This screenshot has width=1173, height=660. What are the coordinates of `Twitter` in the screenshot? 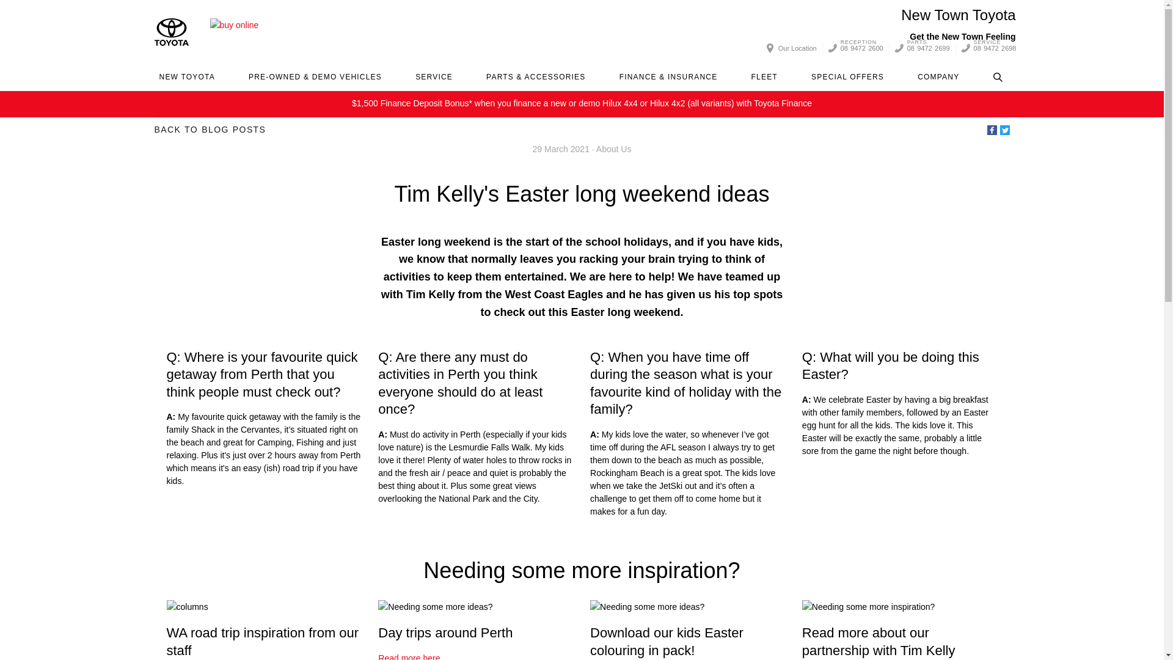 It's located at (992, 130).